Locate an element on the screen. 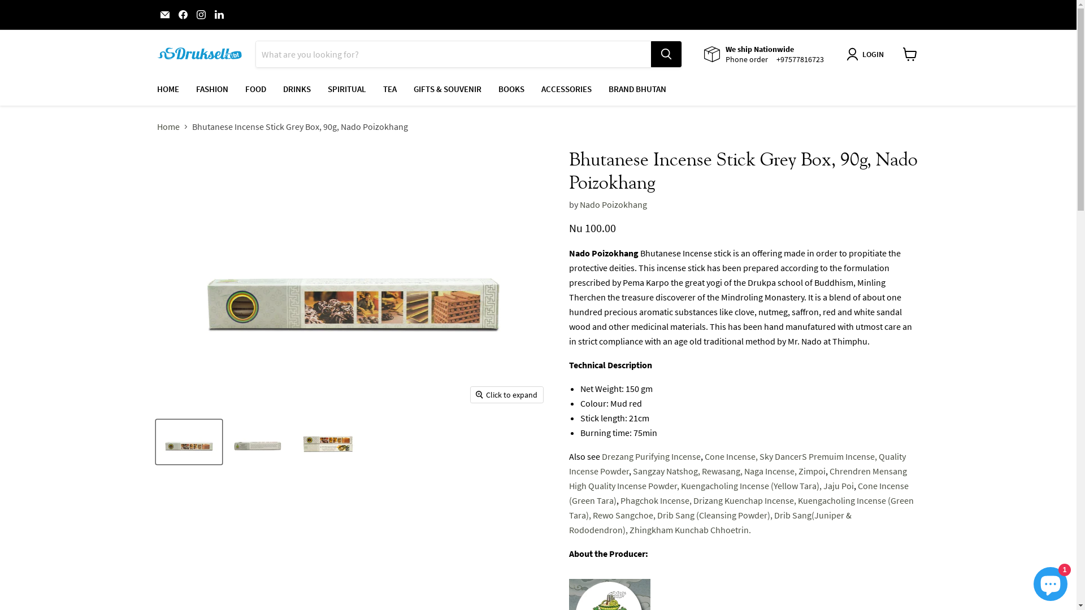 This screenshot has width=1085, height=610. FASHION is located at coordinates (212, 89).